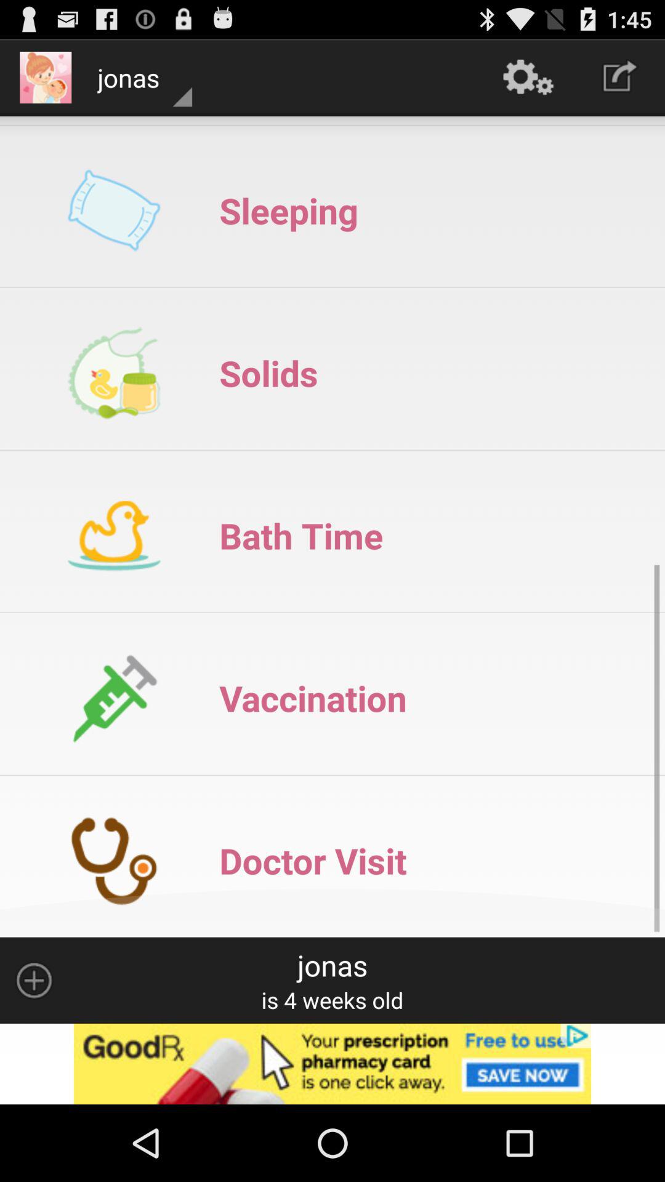 The width and height of the screenshot is (665, 1182). Describe the element at coordinates (34, 980) in the screenshot. I see `add event button` at that location.